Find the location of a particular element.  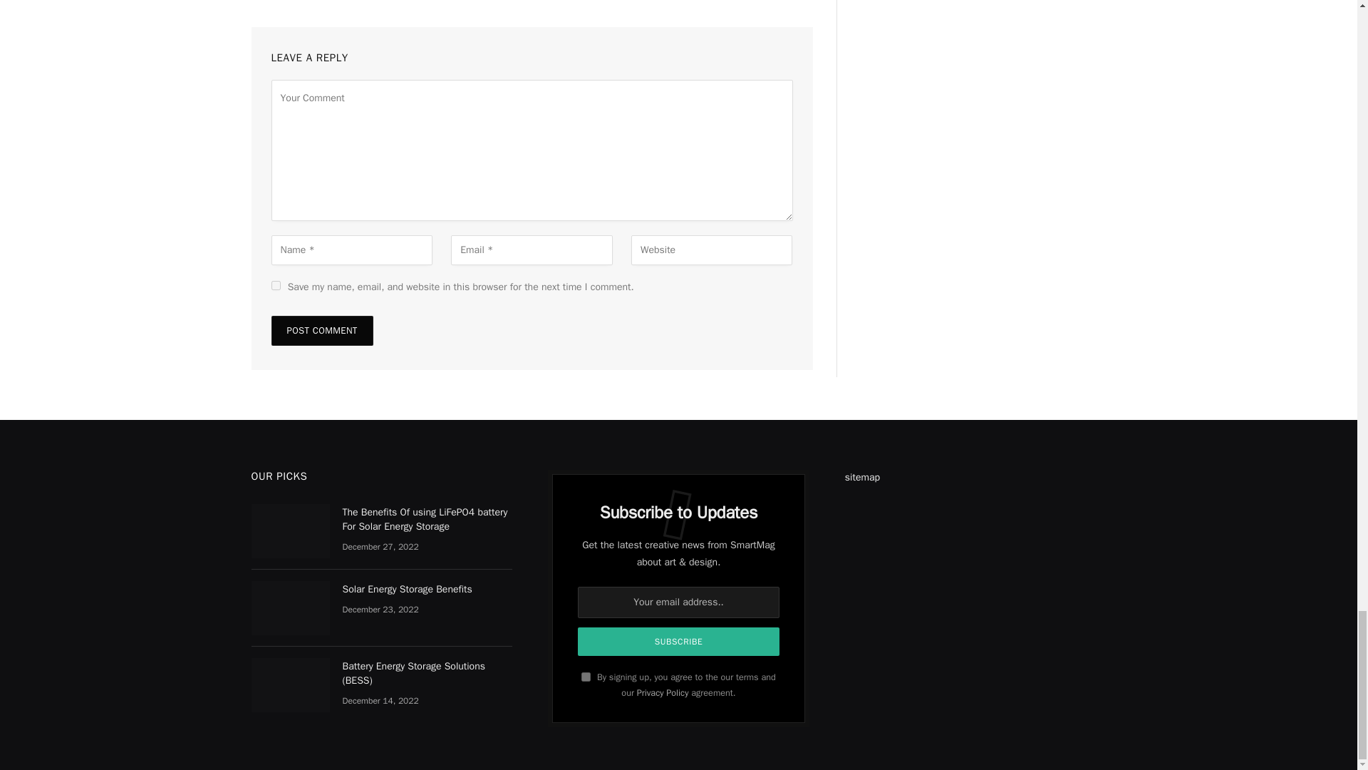

Post Comment is located at coordinates (321, 330).